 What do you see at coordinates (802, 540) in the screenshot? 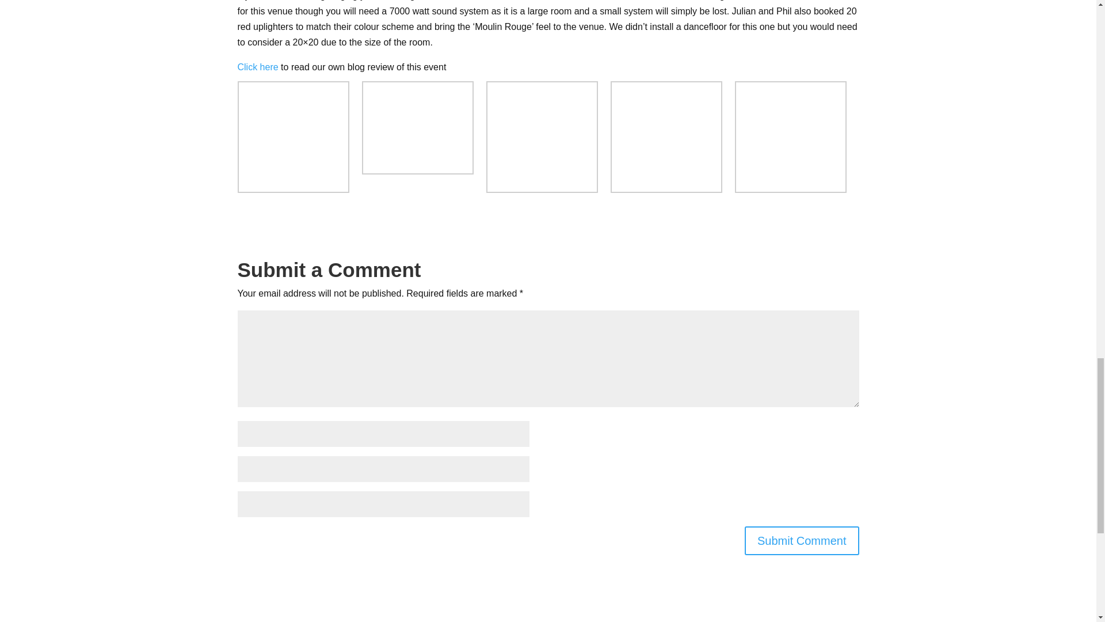
I see `Submit Comment` at bounding box center [802, 540].